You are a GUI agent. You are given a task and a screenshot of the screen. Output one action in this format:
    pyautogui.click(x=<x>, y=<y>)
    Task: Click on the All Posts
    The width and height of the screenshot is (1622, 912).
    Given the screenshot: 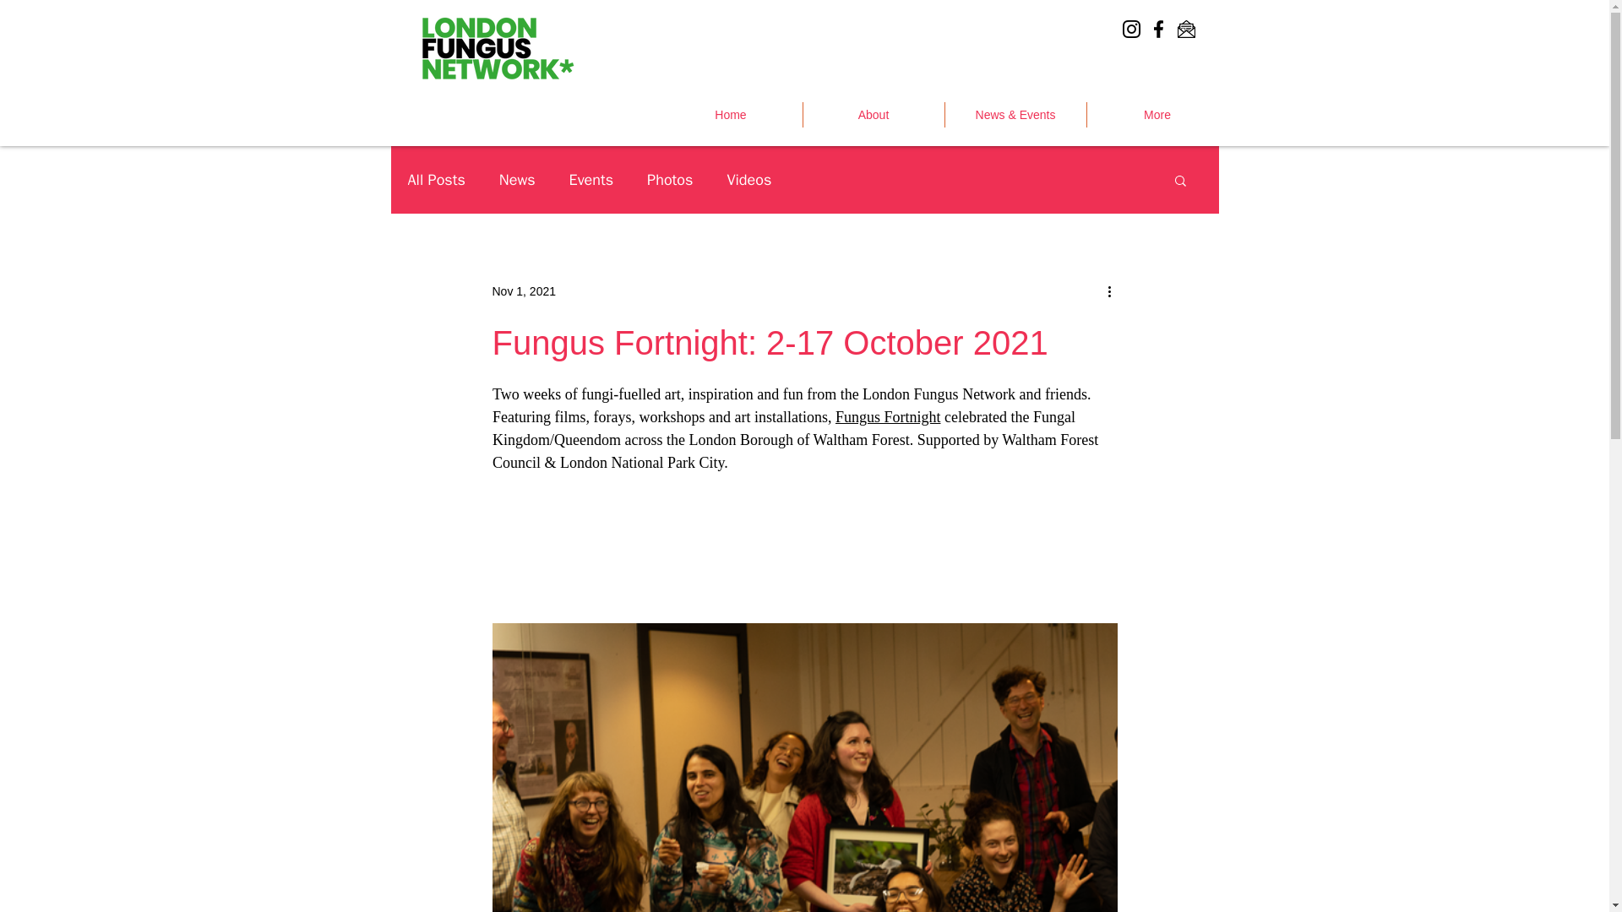 What is the action you would take?
    pyautogui.click(x=435, y=179)
    